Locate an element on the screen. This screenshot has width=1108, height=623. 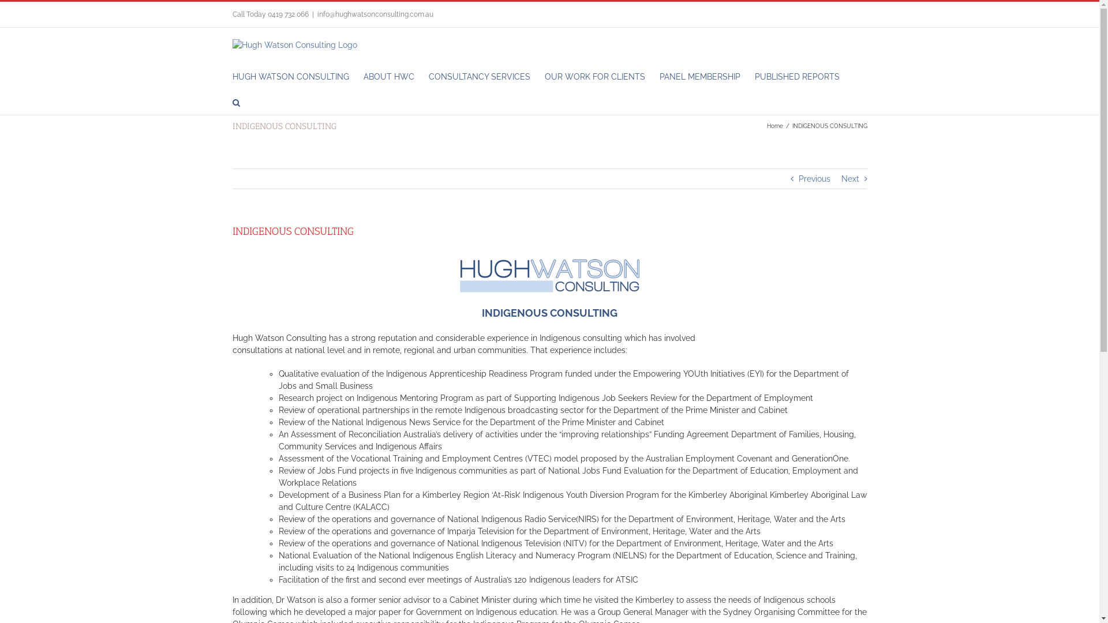
PUBLISHED REPORTS is located at coordinates (798, 76).